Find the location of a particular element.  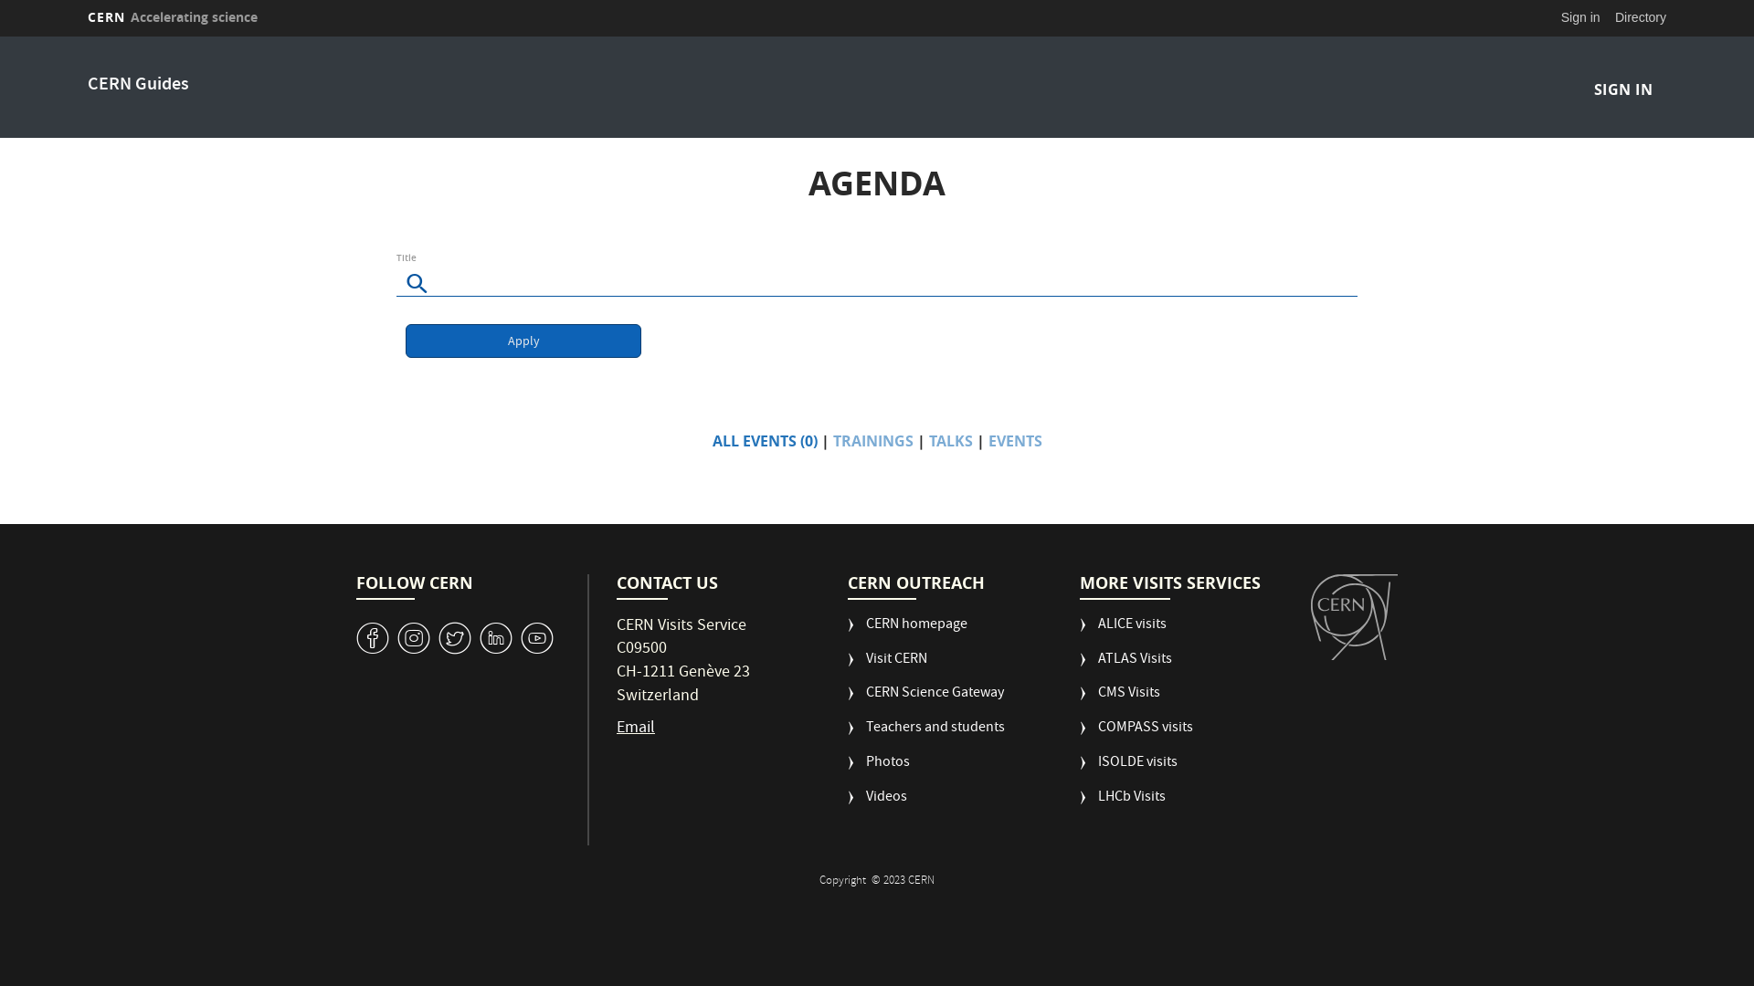

ATLAS Visits is located at coordinates (1125, 667).